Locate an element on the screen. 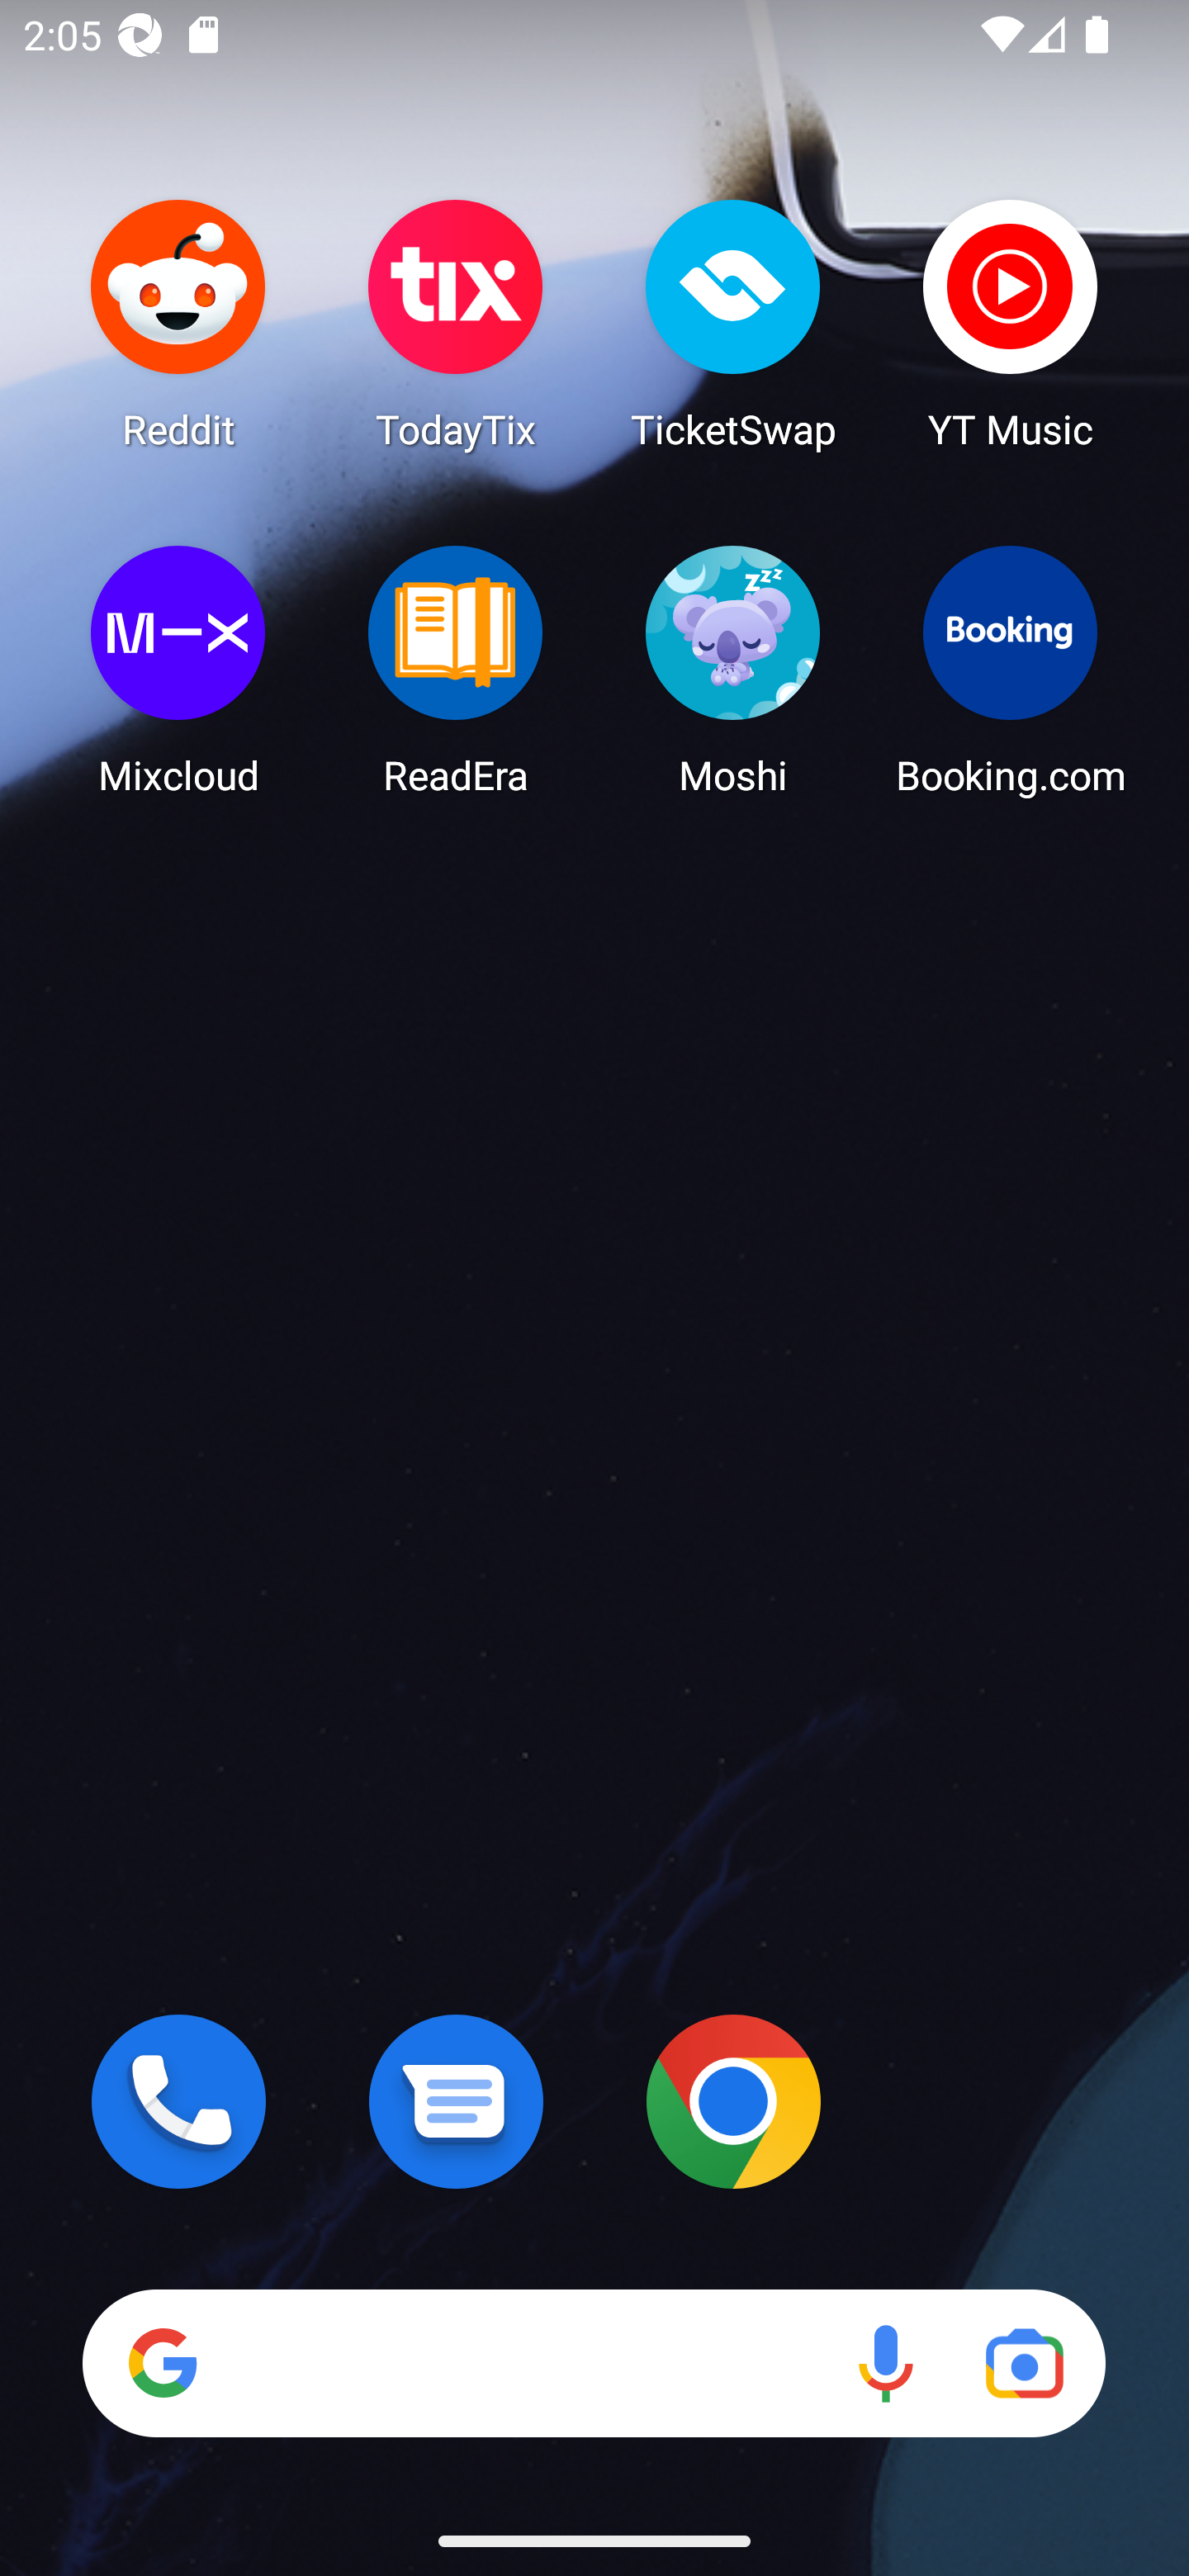 This screenshot has height=2576, width=1189. Search Voice search Google Lens is located at coordinates (594, 2363).